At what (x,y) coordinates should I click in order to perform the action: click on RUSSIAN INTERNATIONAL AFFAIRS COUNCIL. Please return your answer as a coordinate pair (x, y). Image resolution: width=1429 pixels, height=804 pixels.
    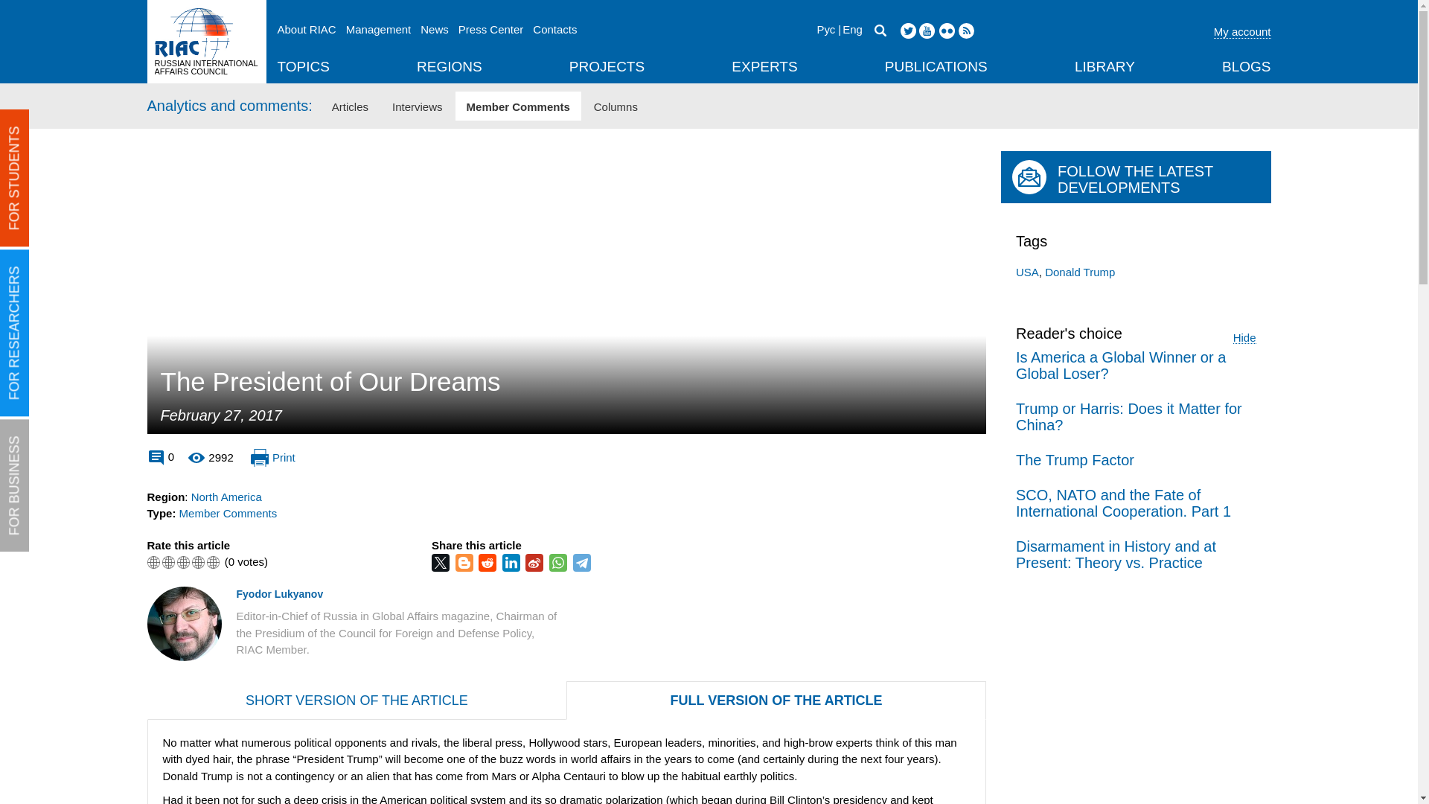
    Looking at the image, I should click on (206, 42).